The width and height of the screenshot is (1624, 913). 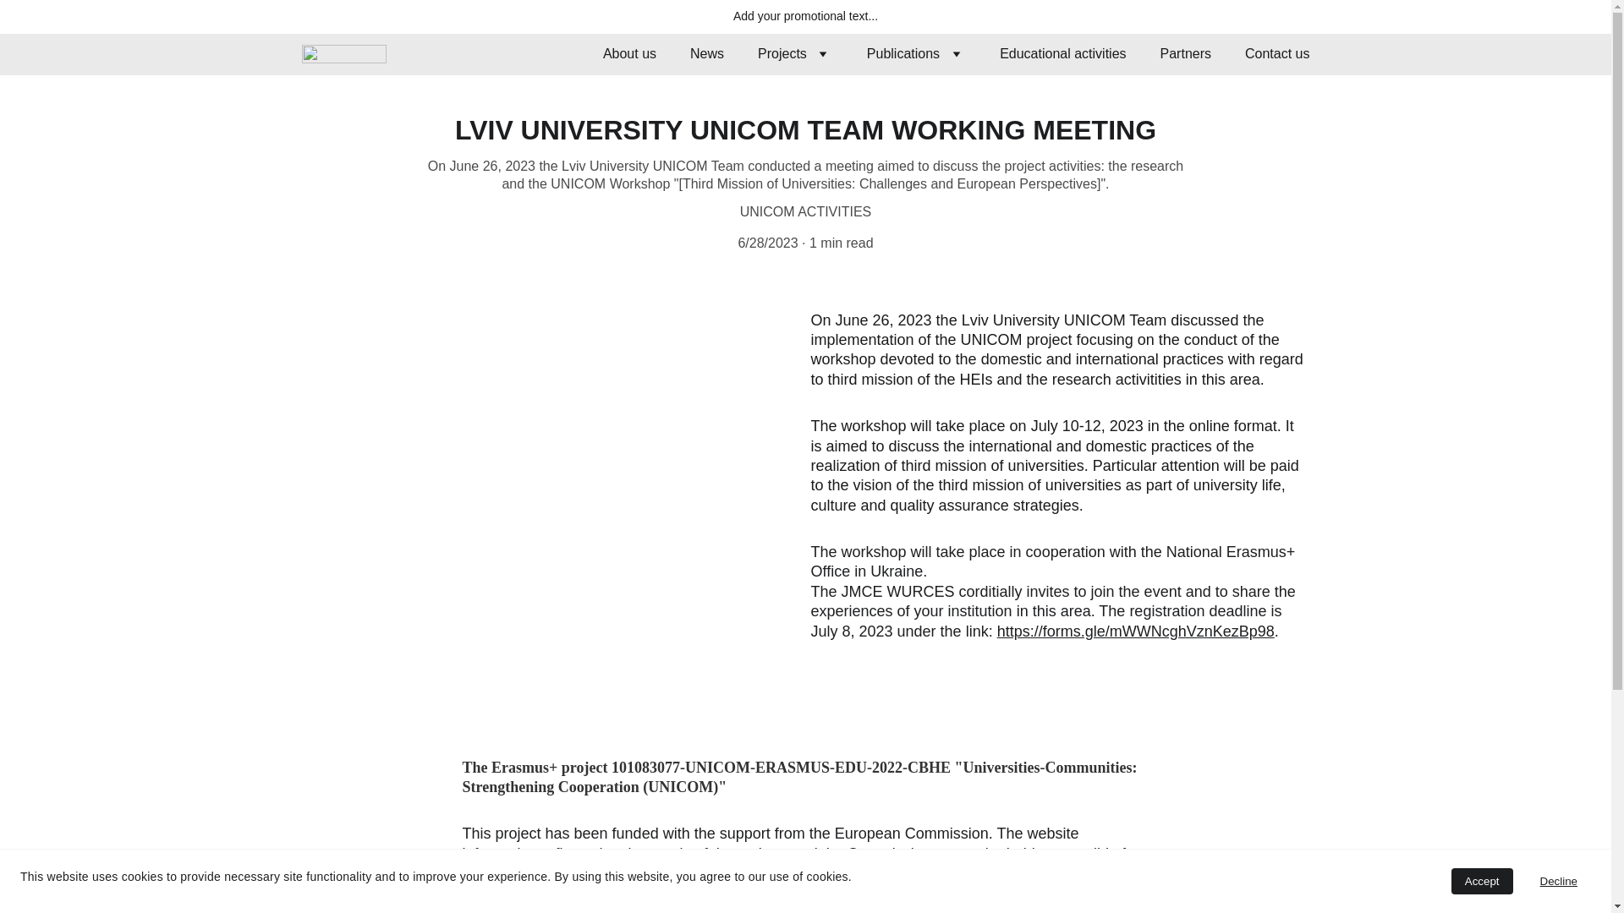 I want to click on Contact us, so click(x=1277, y=54).